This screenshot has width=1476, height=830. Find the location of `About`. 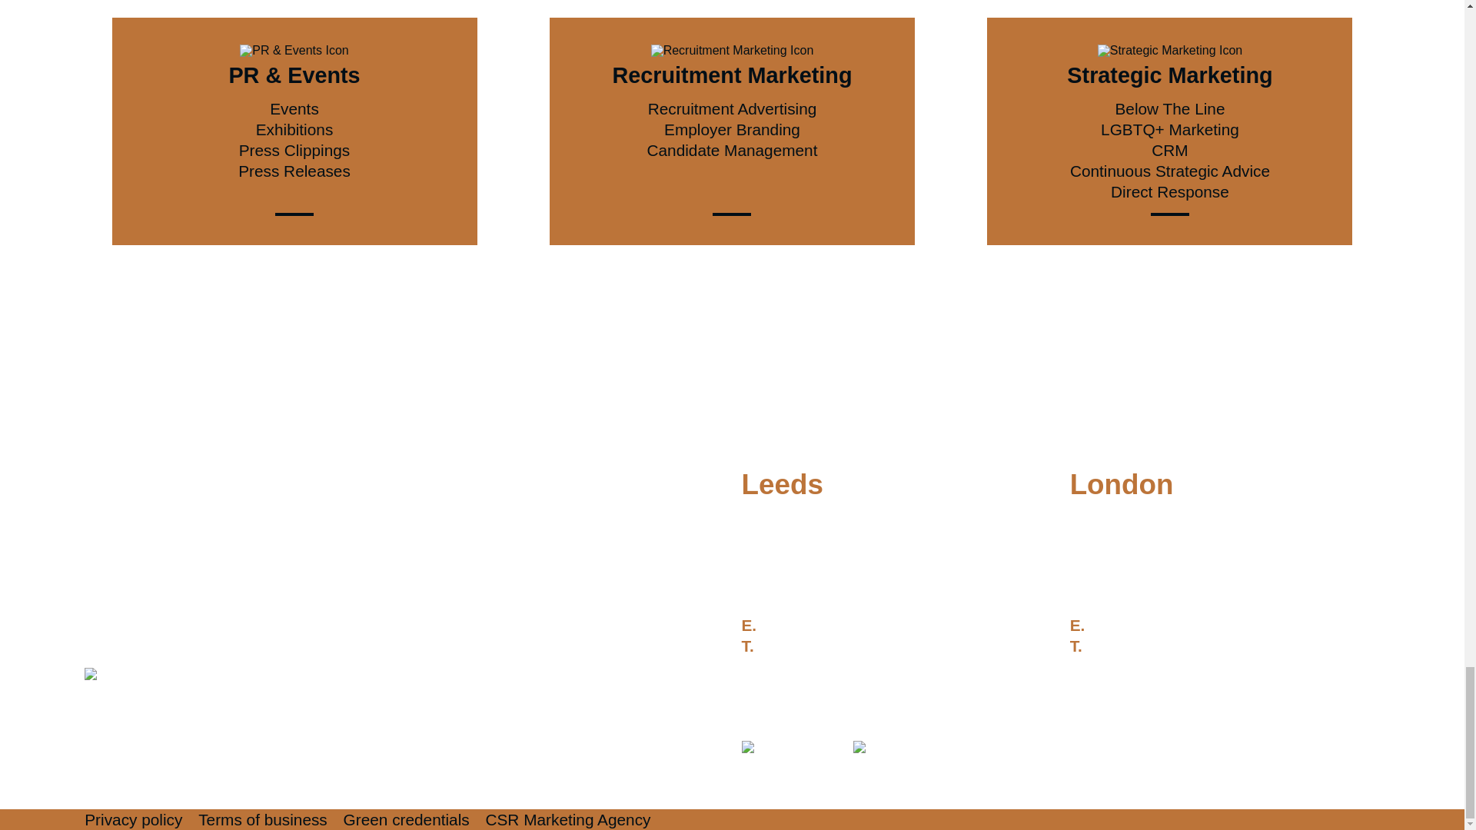

About is located at coordinates (217, 481).